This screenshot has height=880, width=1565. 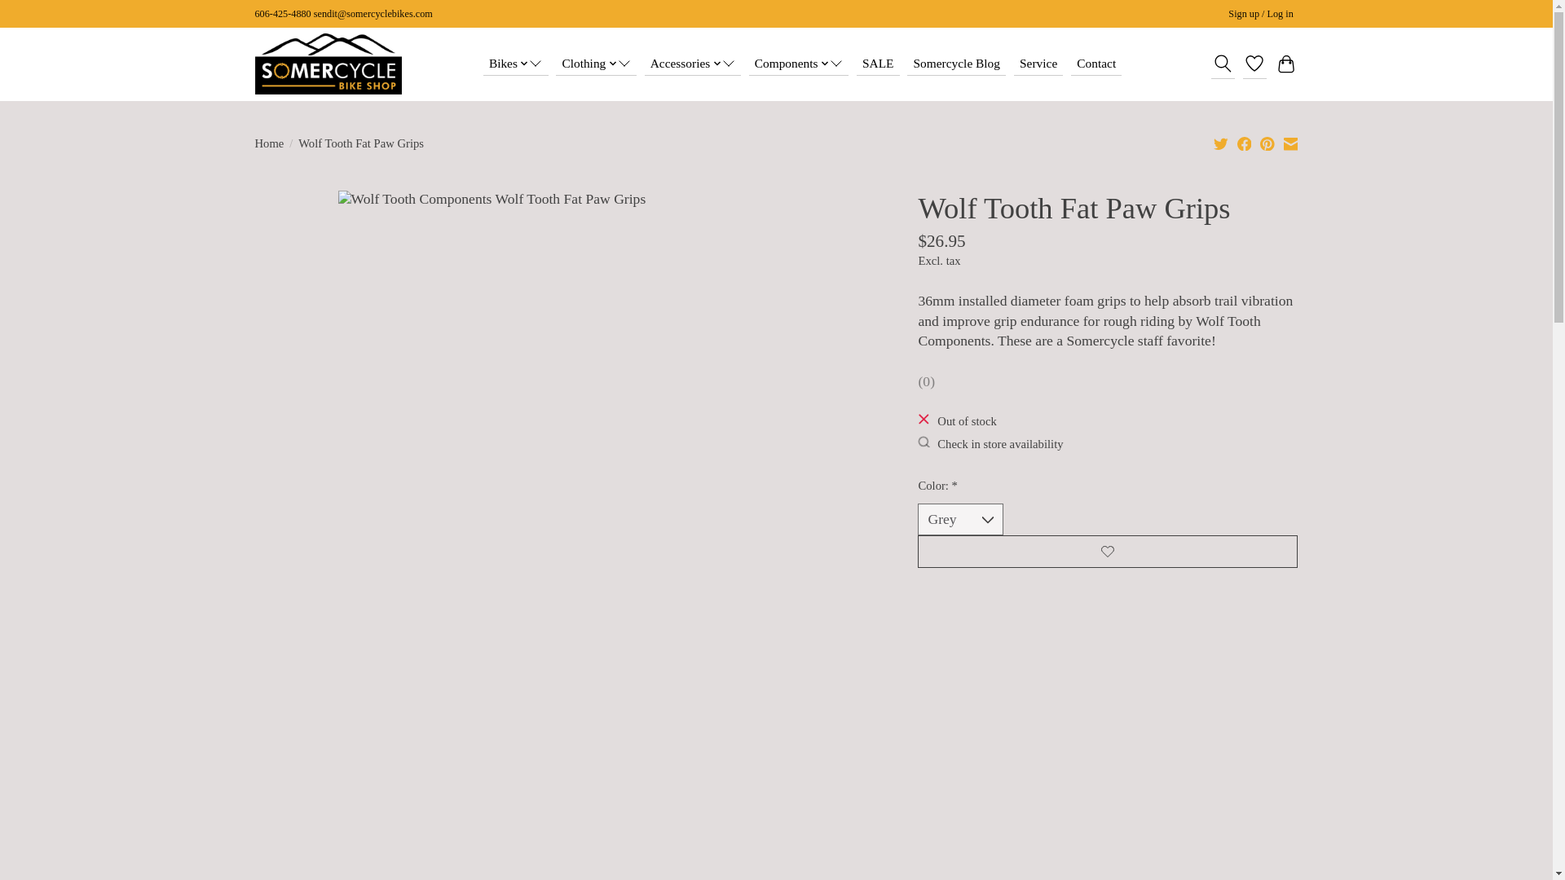 I want to click on Share on Facebook, so click(x=1245, y=143).